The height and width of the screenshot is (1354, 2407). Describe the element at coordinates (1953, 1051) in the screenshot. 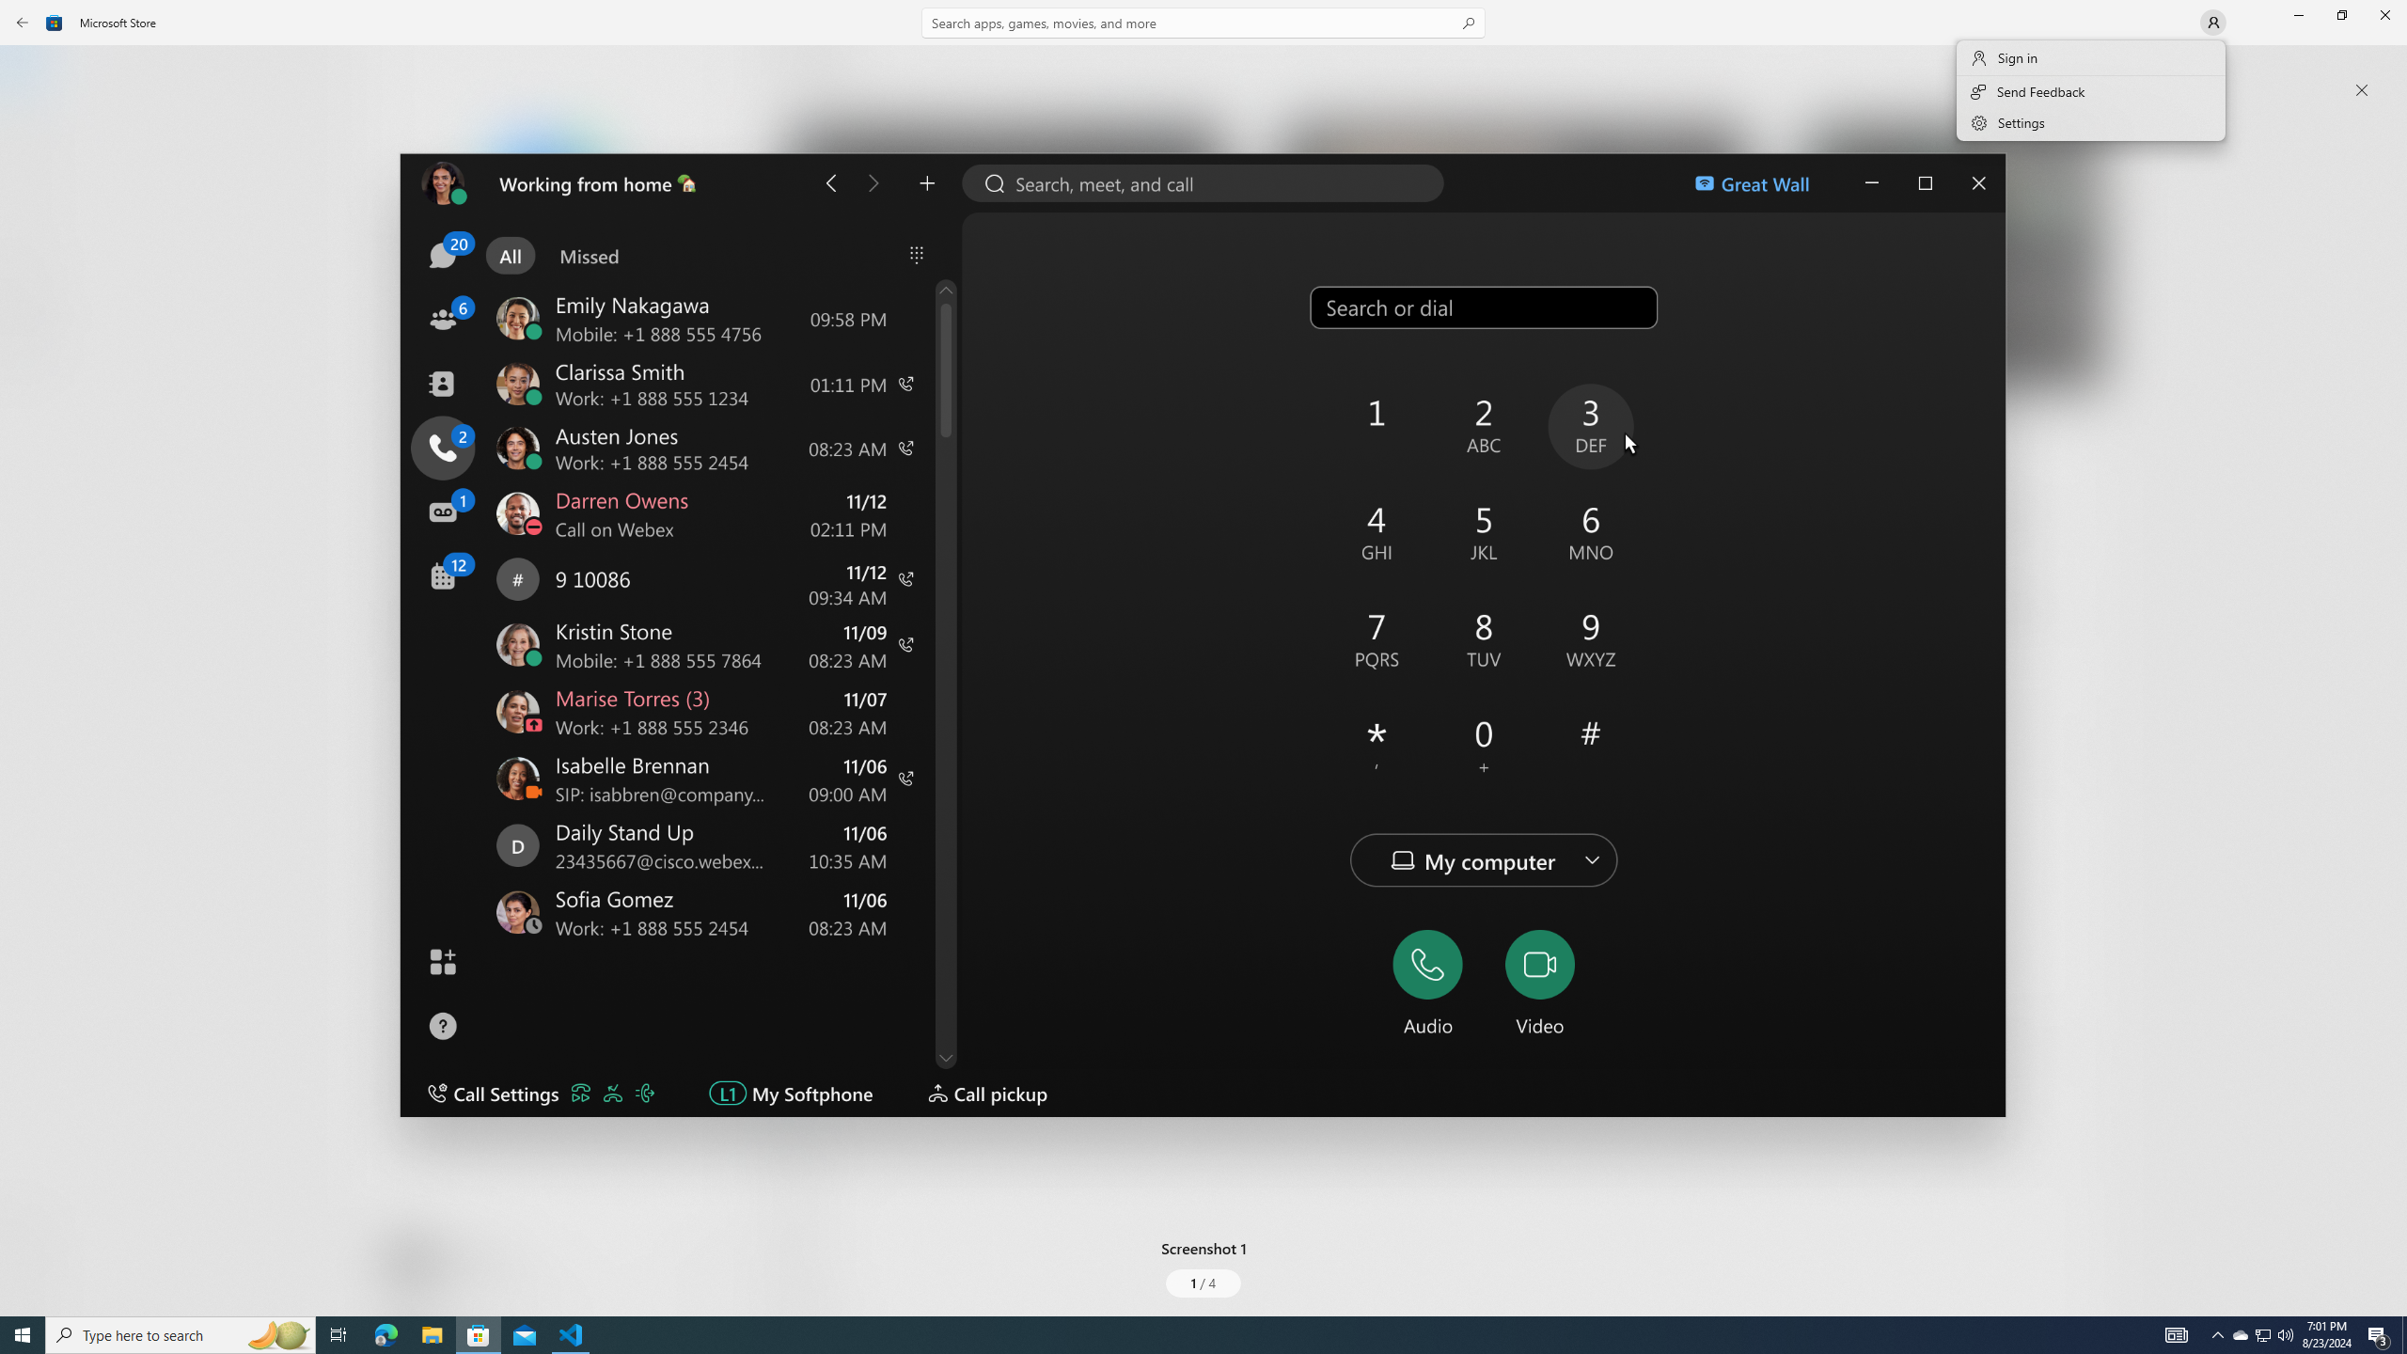

I see `Yes, this was helpful. 34 votes.` at that location.